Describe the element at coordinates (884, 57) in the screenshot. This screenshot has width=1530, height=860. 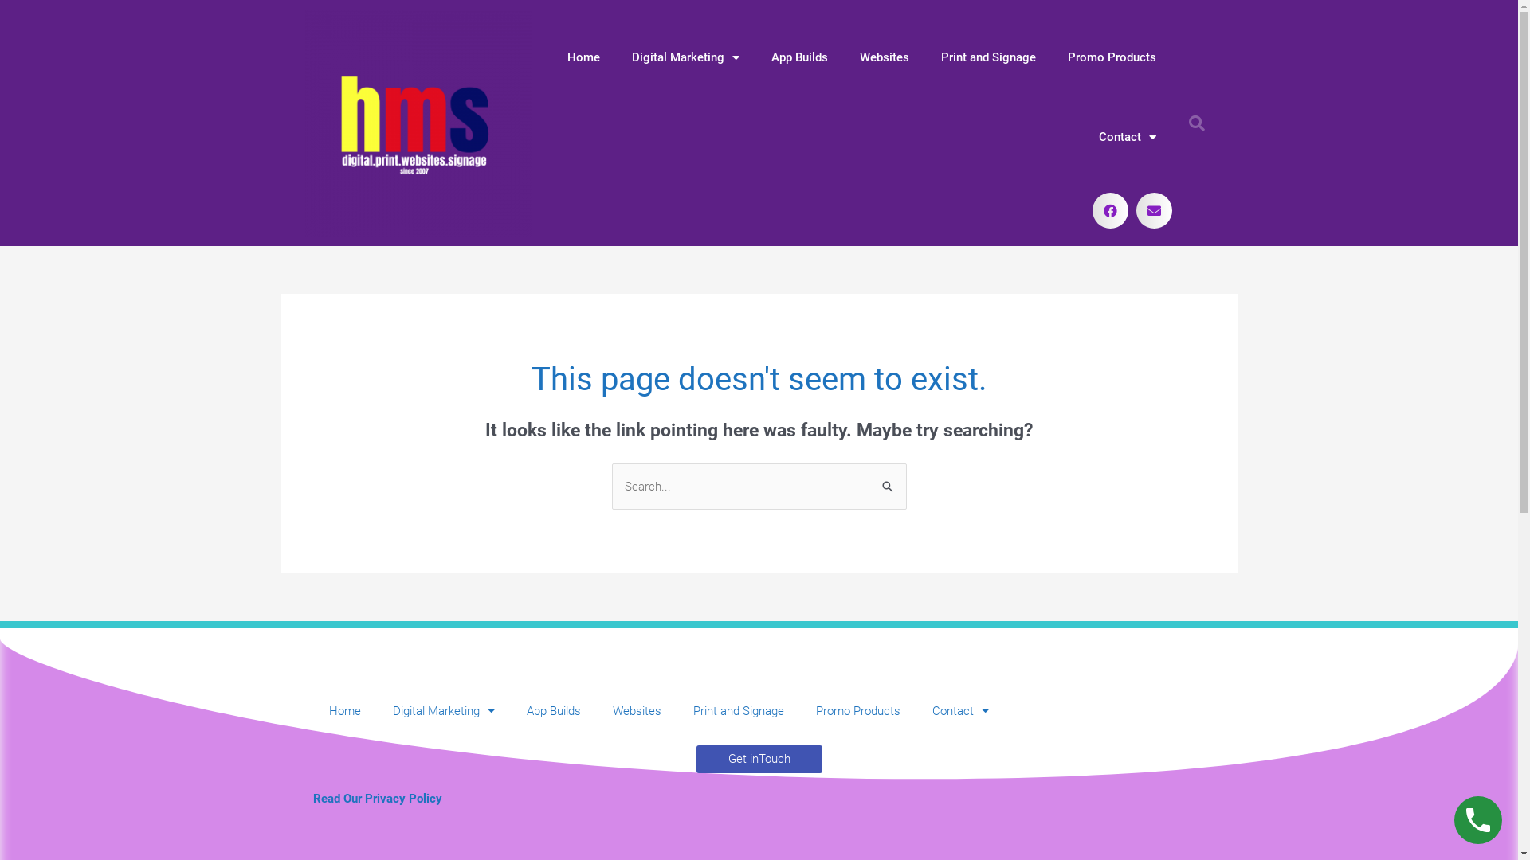
I see `Websites` at that location.